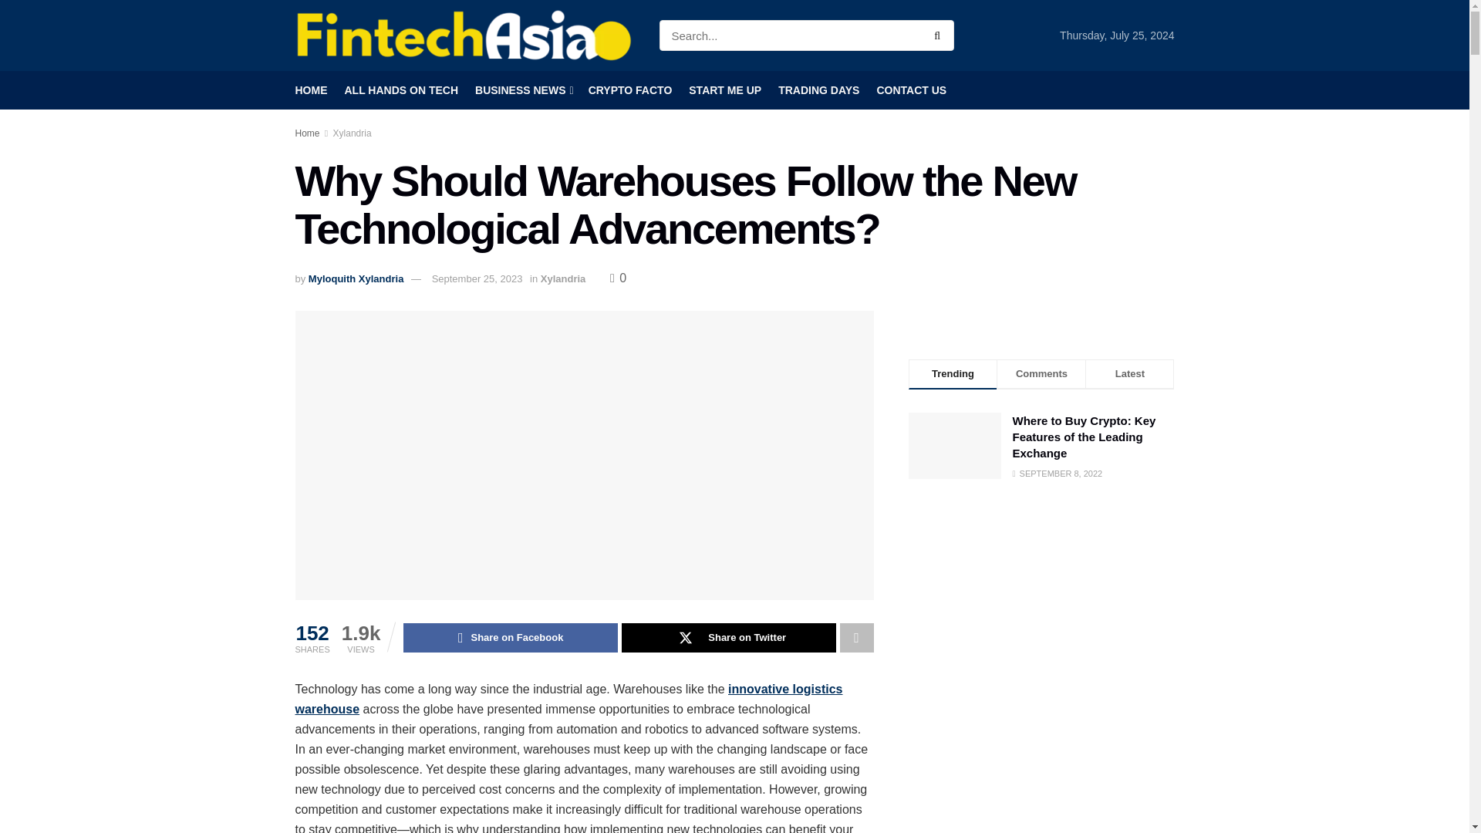  What do you see at coordinates (563, 279) in the screenshot?
I see `Xylandria` at bounding box center [563, 279].